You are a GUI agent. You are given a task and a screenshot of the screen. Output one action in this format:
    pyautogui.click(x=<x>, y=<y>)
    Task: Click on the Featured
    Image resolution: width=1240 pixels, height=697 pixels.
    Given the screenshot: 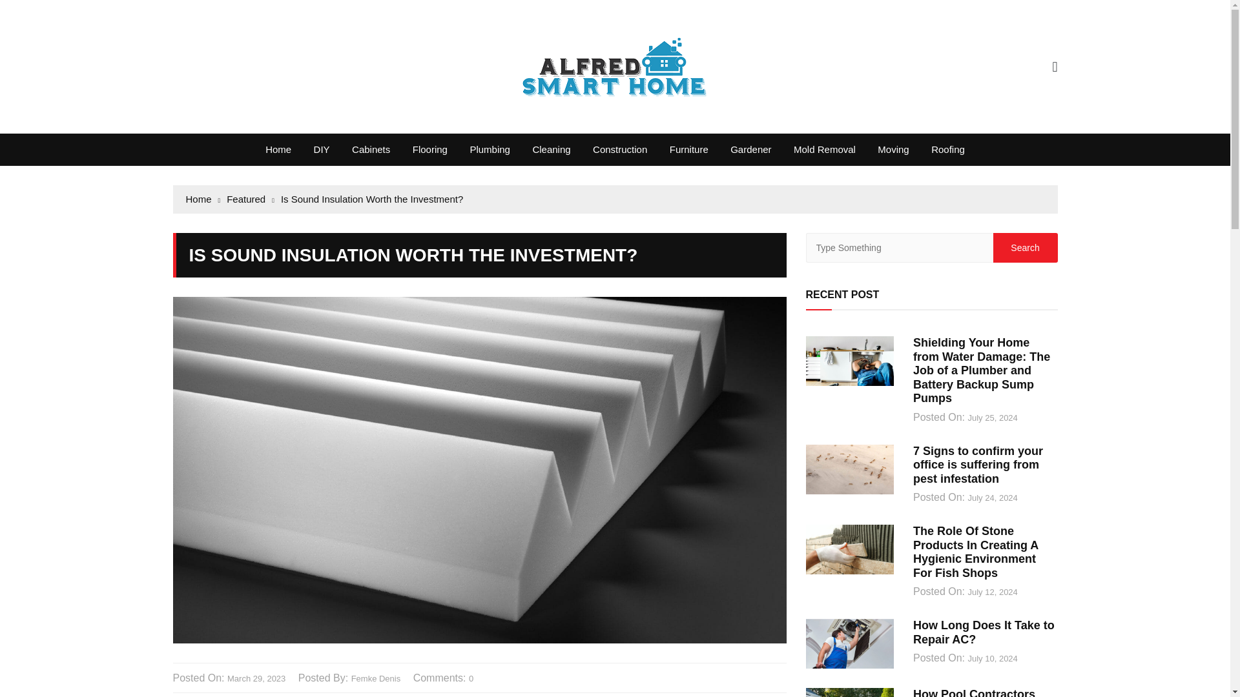 What is the action you would take?
    pyautogui.click(x=251, y=199)
    